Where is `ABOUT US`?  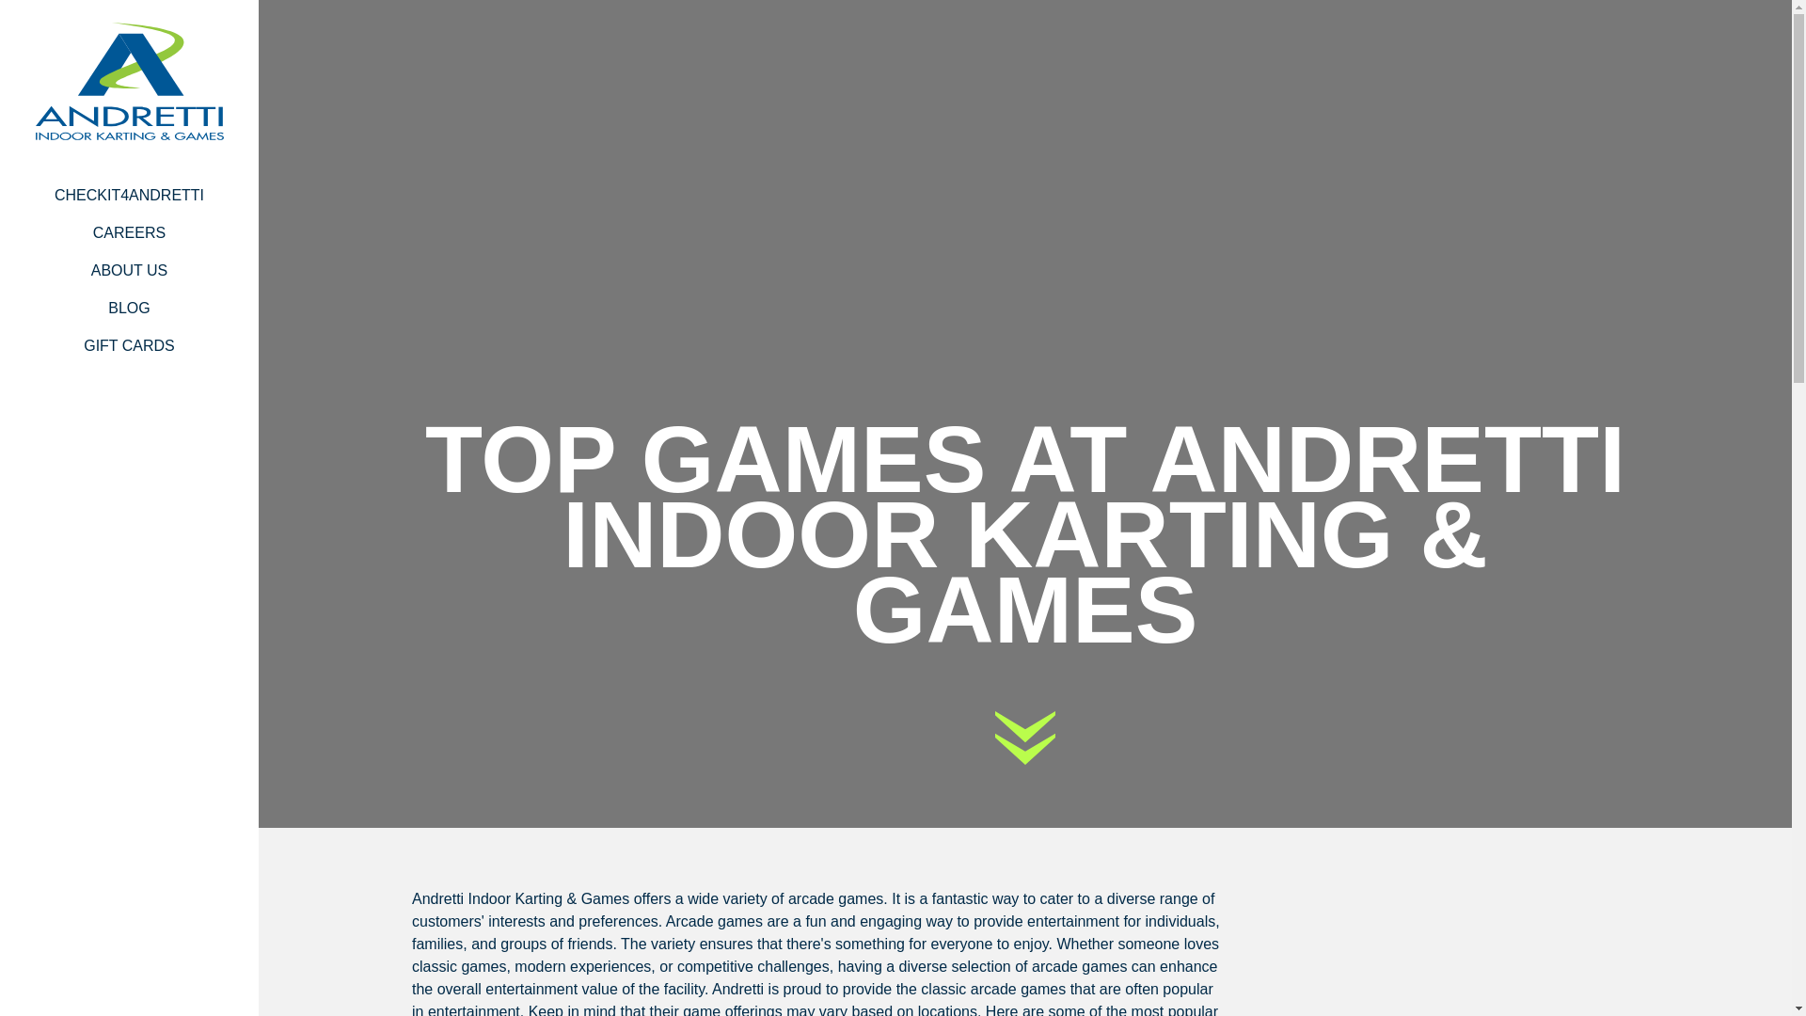 ABOUT US is located at coordinates (129, 270).